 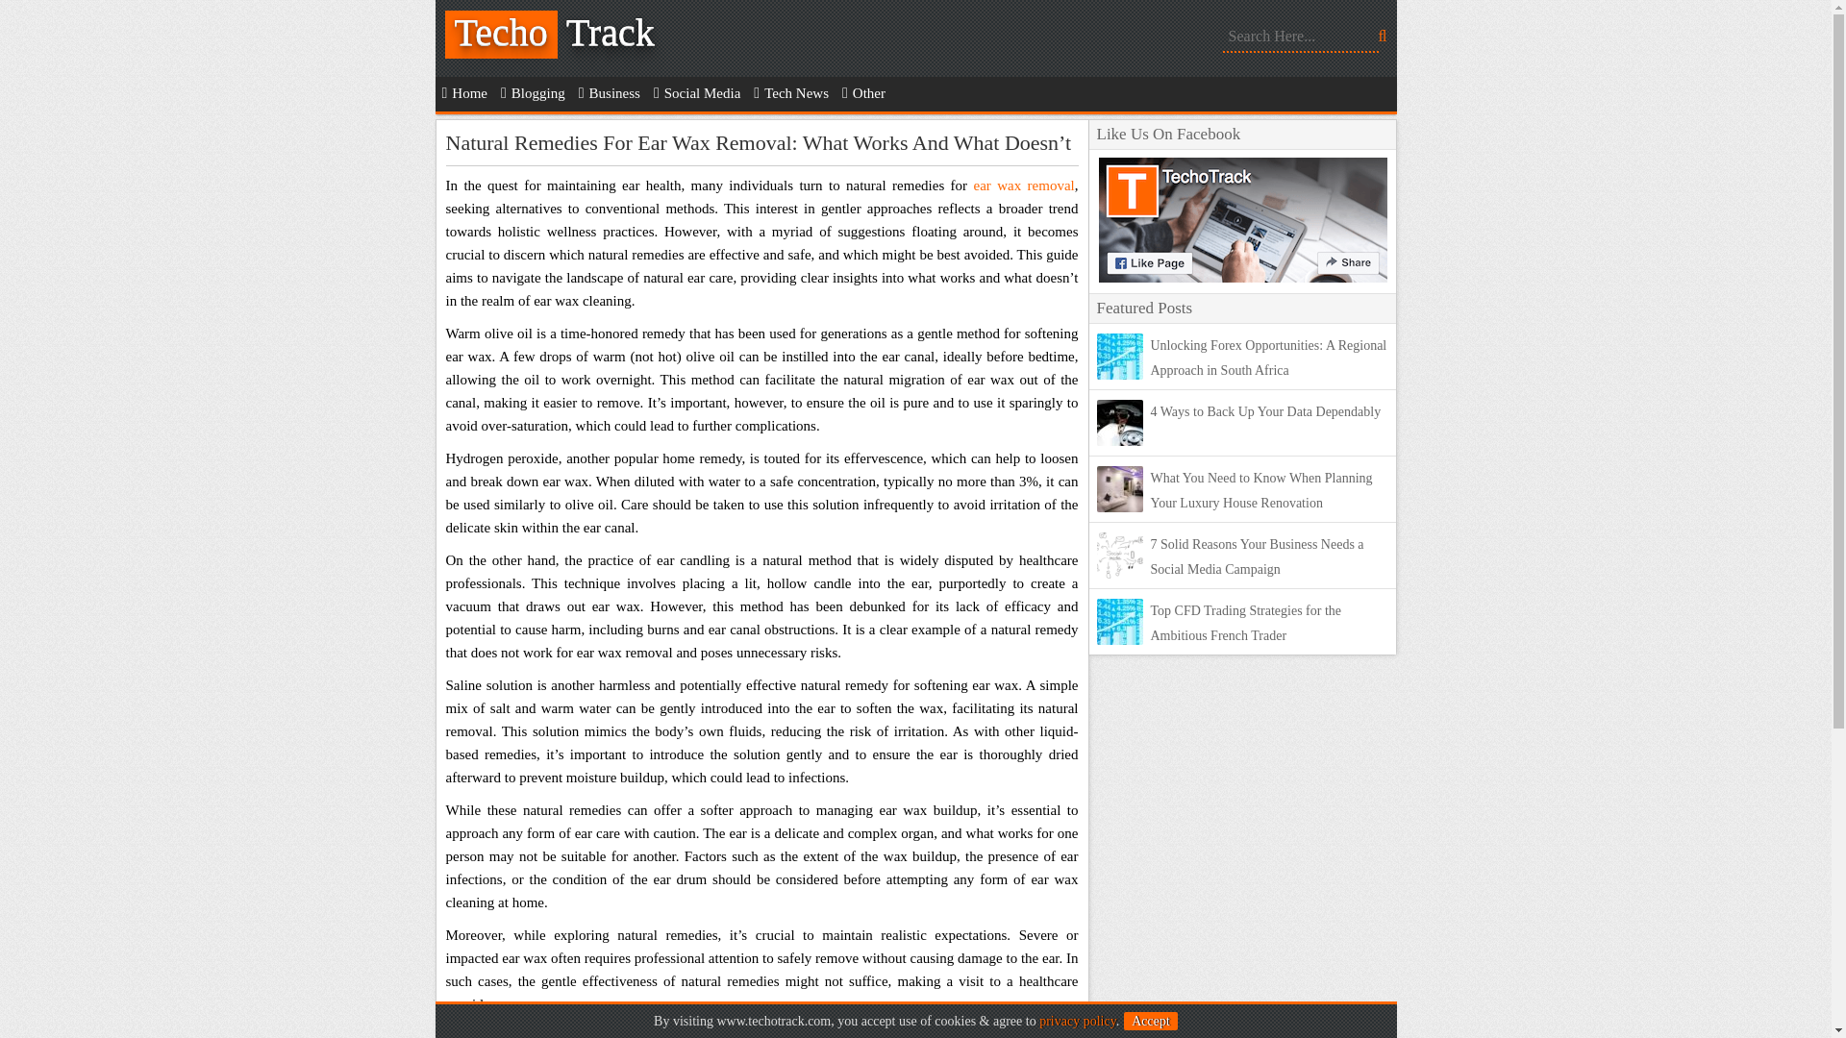 I want to click on Social Media, so click(x=697, y=92).